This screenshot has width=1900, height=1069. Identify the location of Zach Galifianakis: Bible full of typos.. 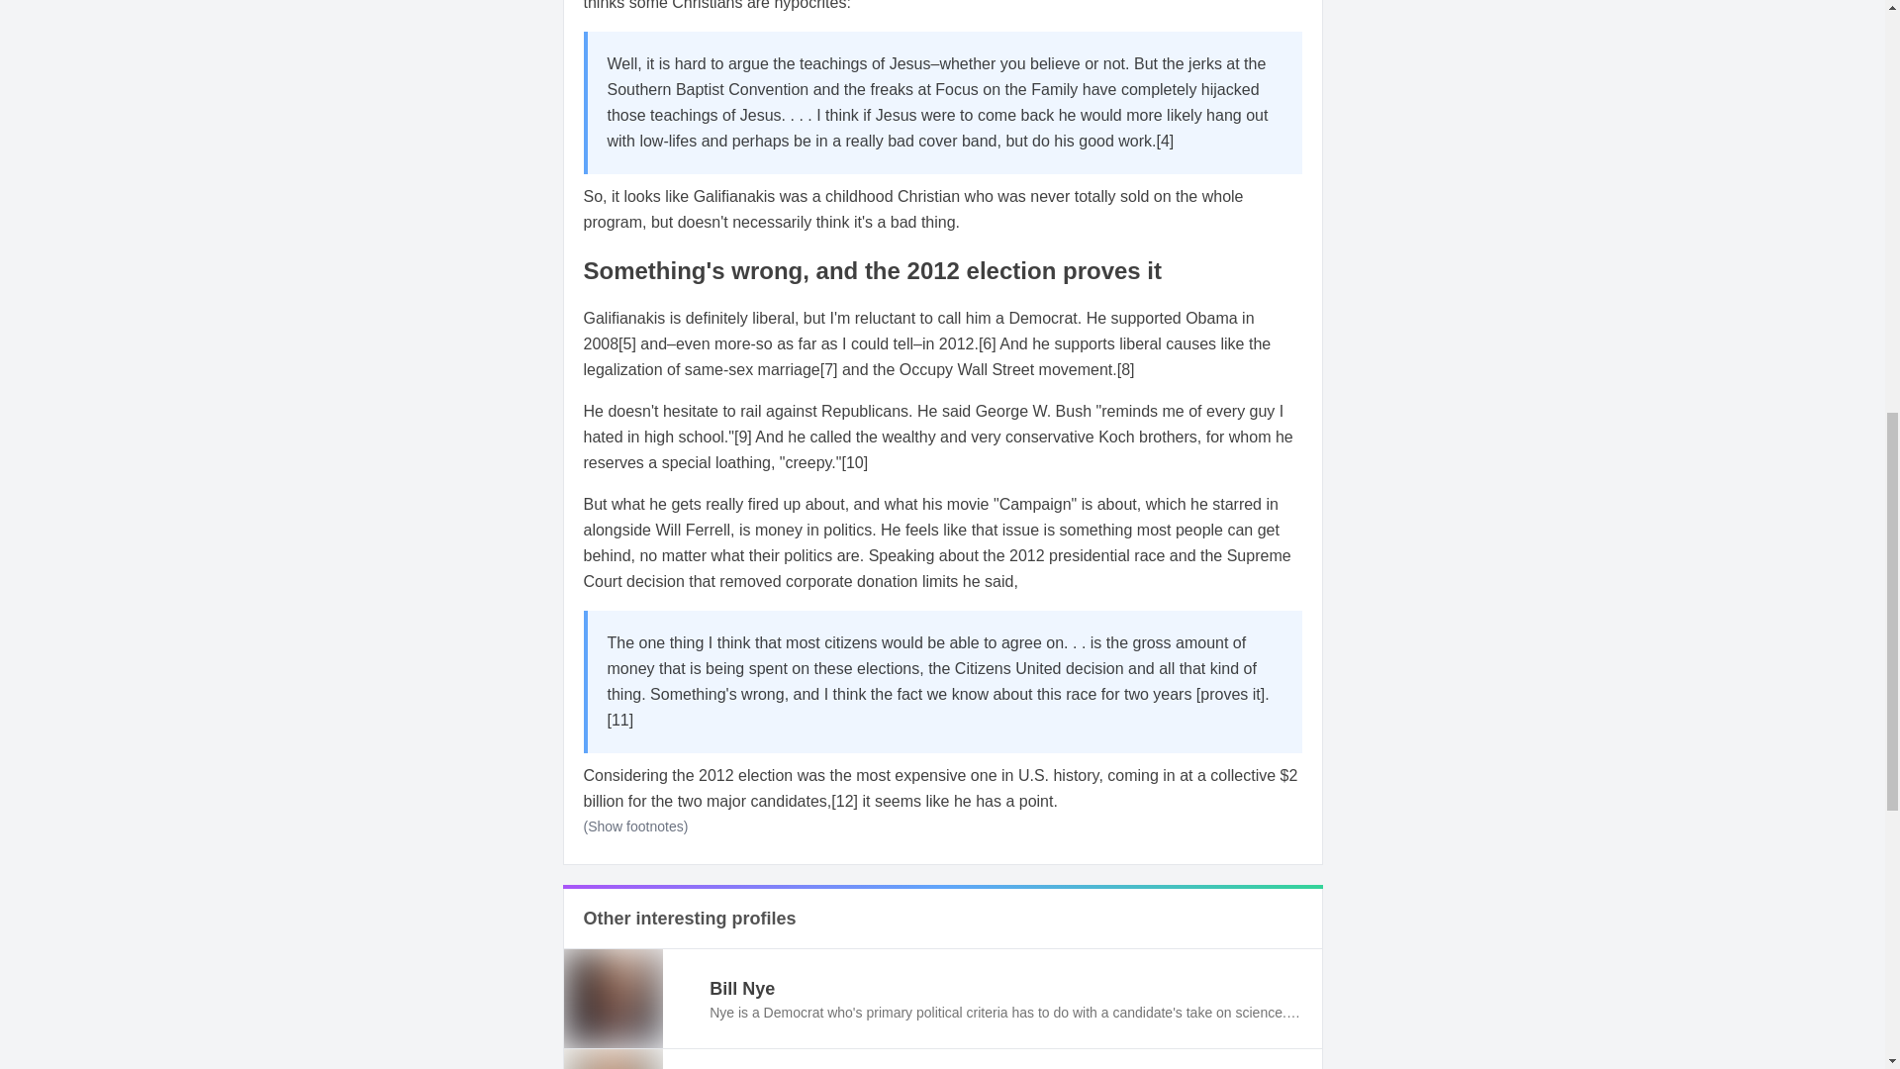
(1164, 141).